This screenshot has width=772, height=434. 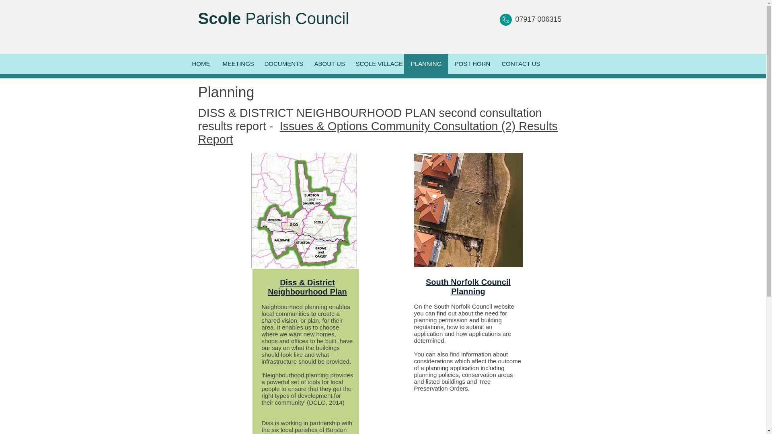 What do you see at coordinates (201, 63) in the screenshot?
I see `HOME` at bounding box center [201, 63].